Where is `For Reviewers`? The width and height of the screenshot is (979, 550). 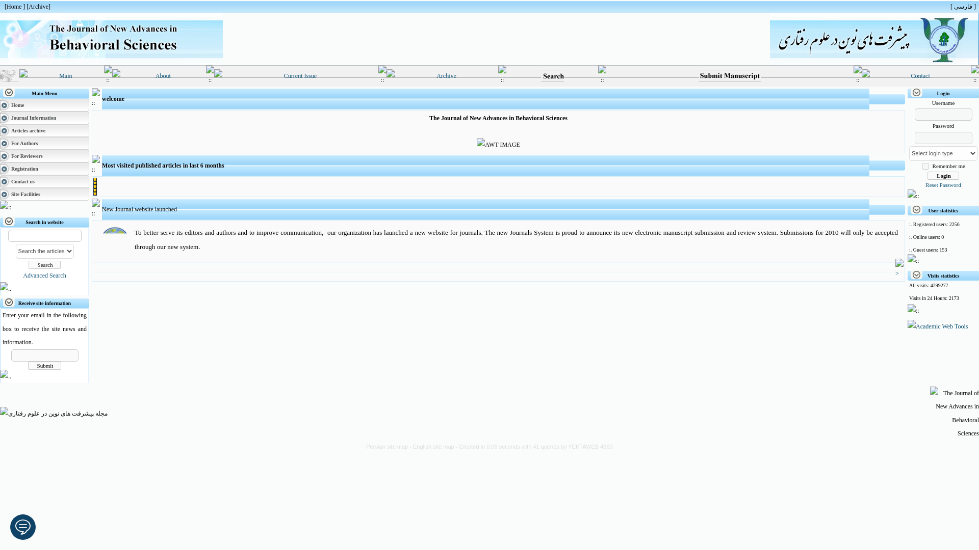
For Reviewers is located at coordinates (27, 156).